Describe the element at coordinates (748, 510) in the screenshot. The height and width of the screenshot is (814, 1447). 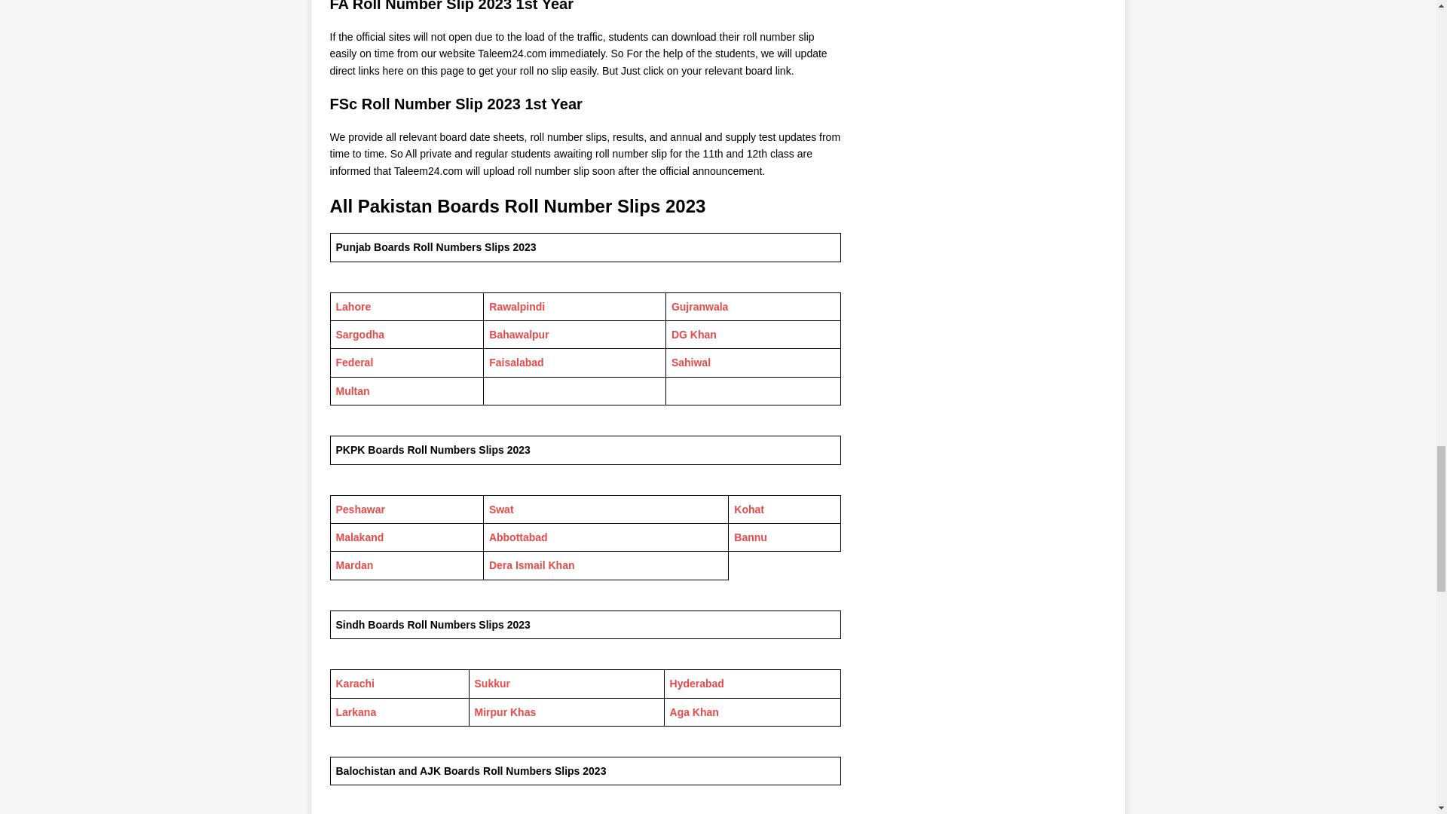
I see `Kohat` at that location.